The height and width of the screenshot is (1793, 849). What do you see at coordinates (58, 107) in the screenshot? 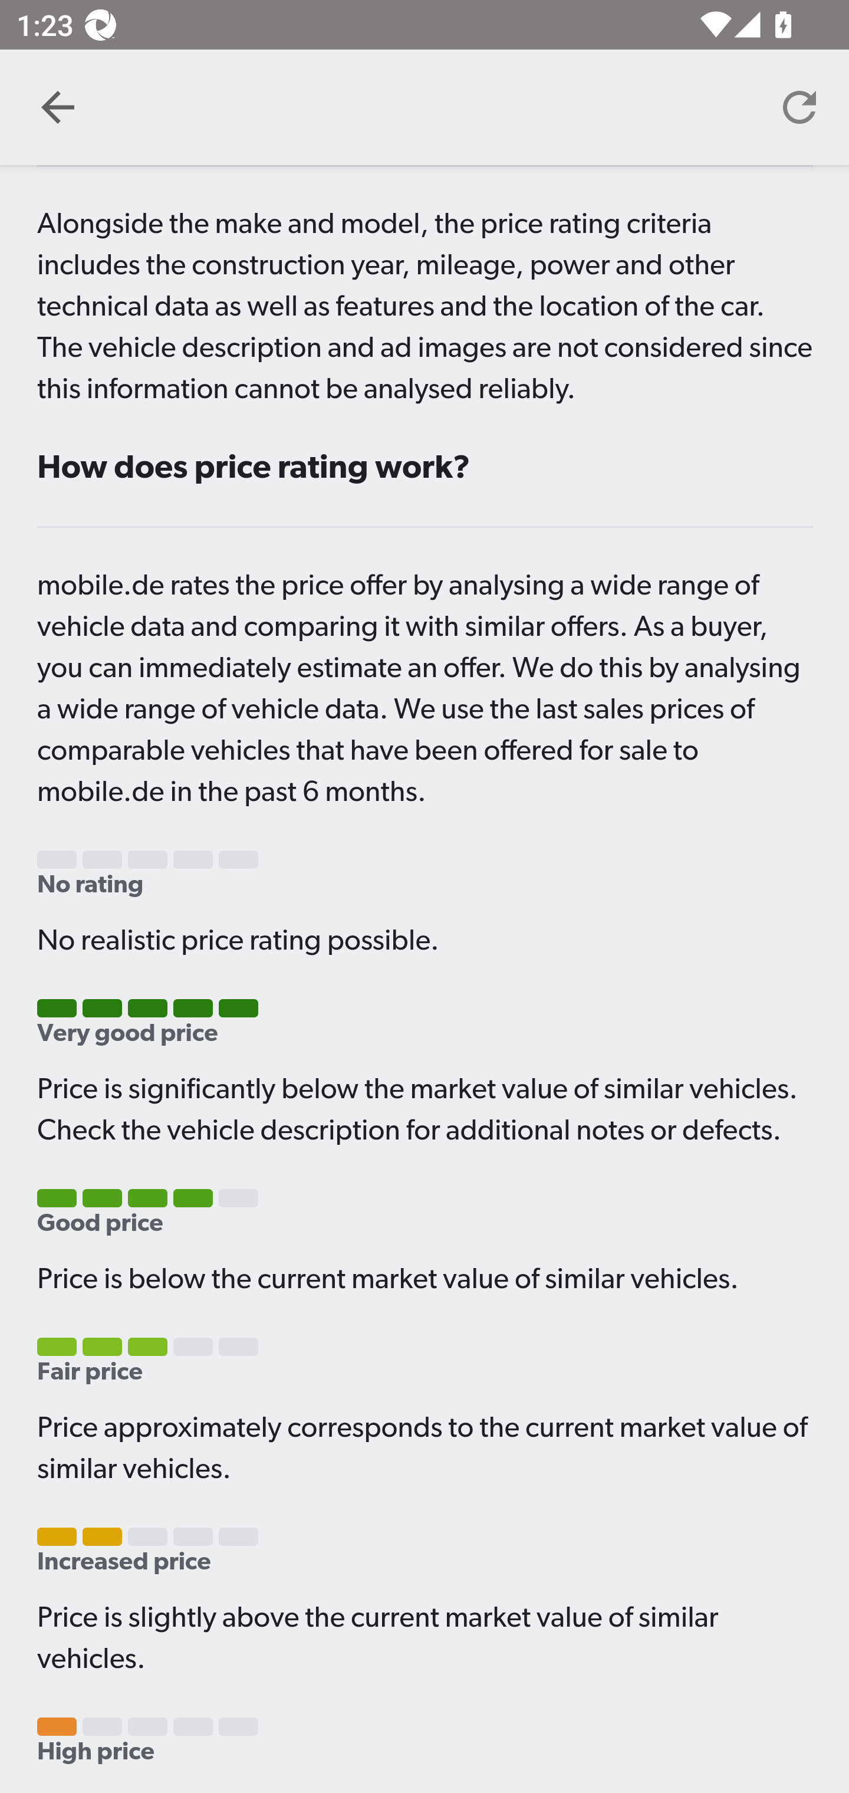
I see `Navigate up` at bounding box center [58, 107].